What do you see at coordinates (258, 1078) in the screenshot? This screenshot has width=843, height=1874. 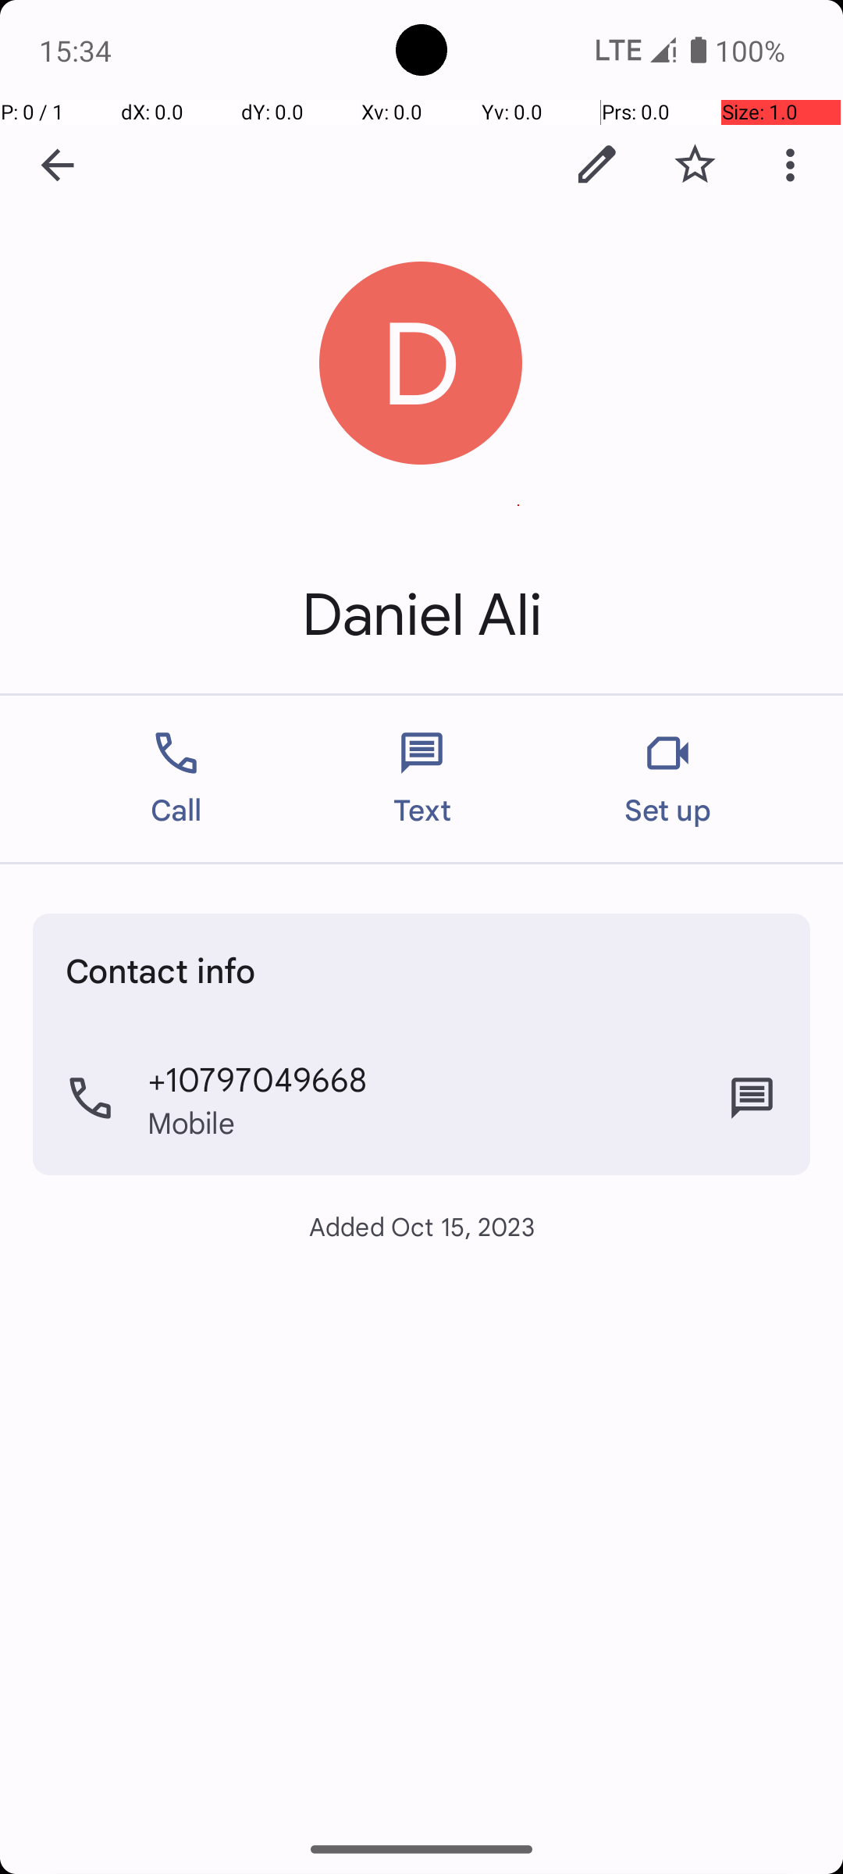 I see `+10797049668` at bounding box center [258, 1078].